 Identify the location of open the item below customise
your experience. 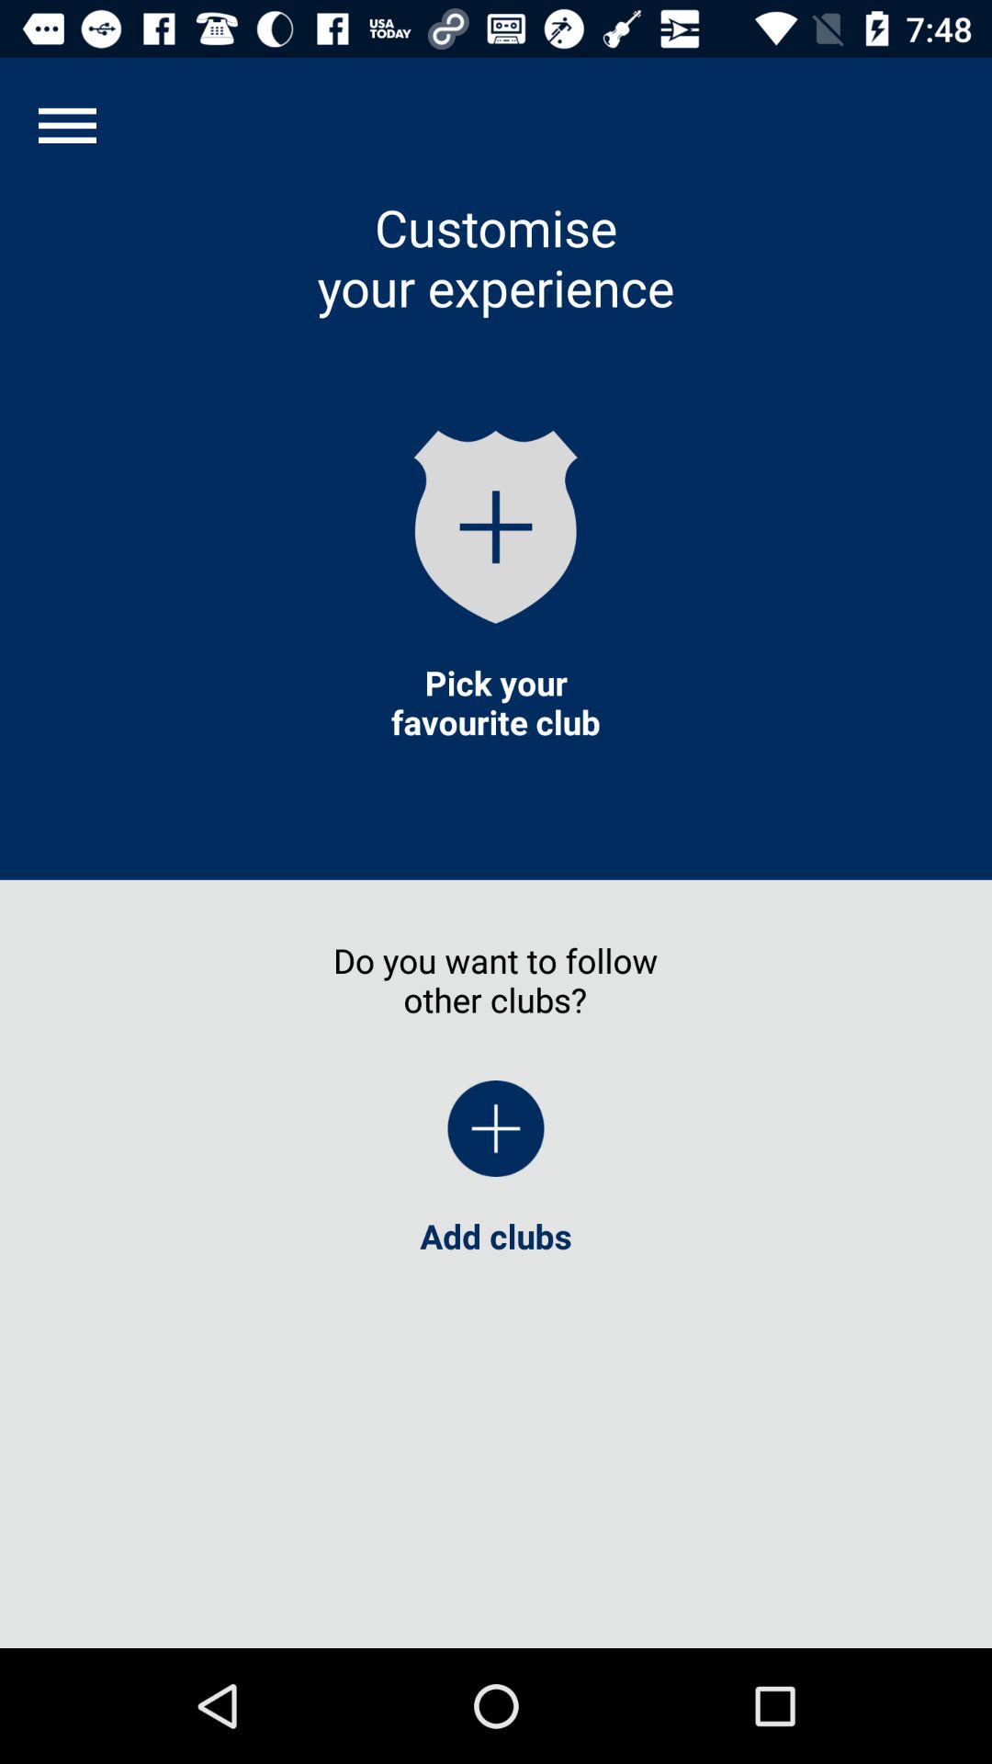
(496, 526).